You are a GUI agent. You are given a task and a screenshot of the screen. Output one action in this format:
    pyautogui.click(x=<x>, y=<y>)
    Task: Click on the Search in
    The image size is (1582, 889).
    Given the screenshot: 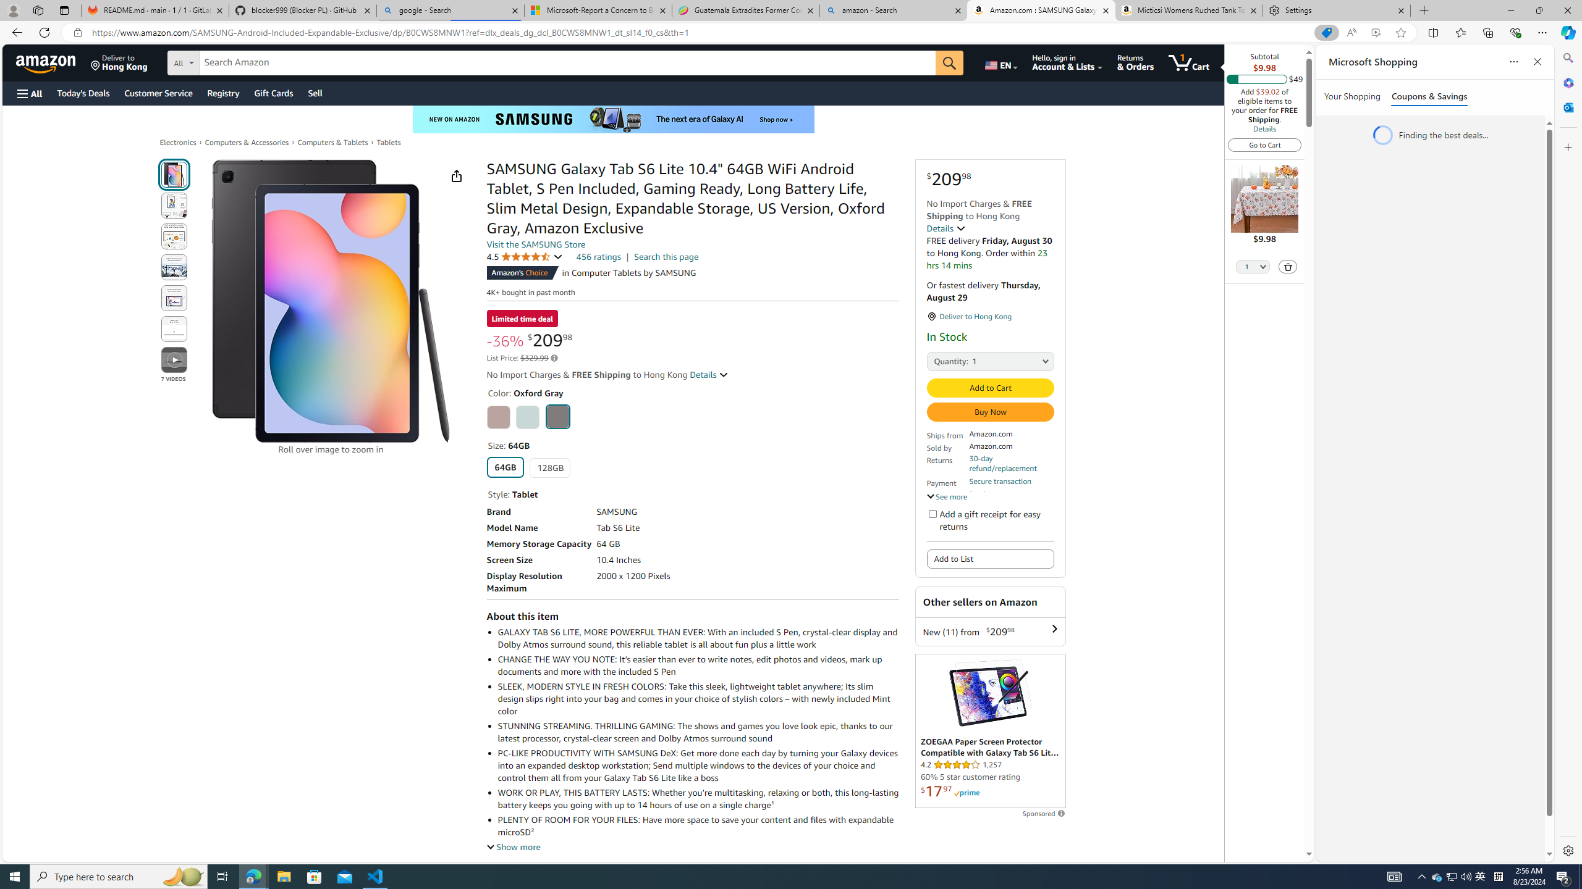 What is the action you would take?
    pyautogui.click(x=229, y=63)
    